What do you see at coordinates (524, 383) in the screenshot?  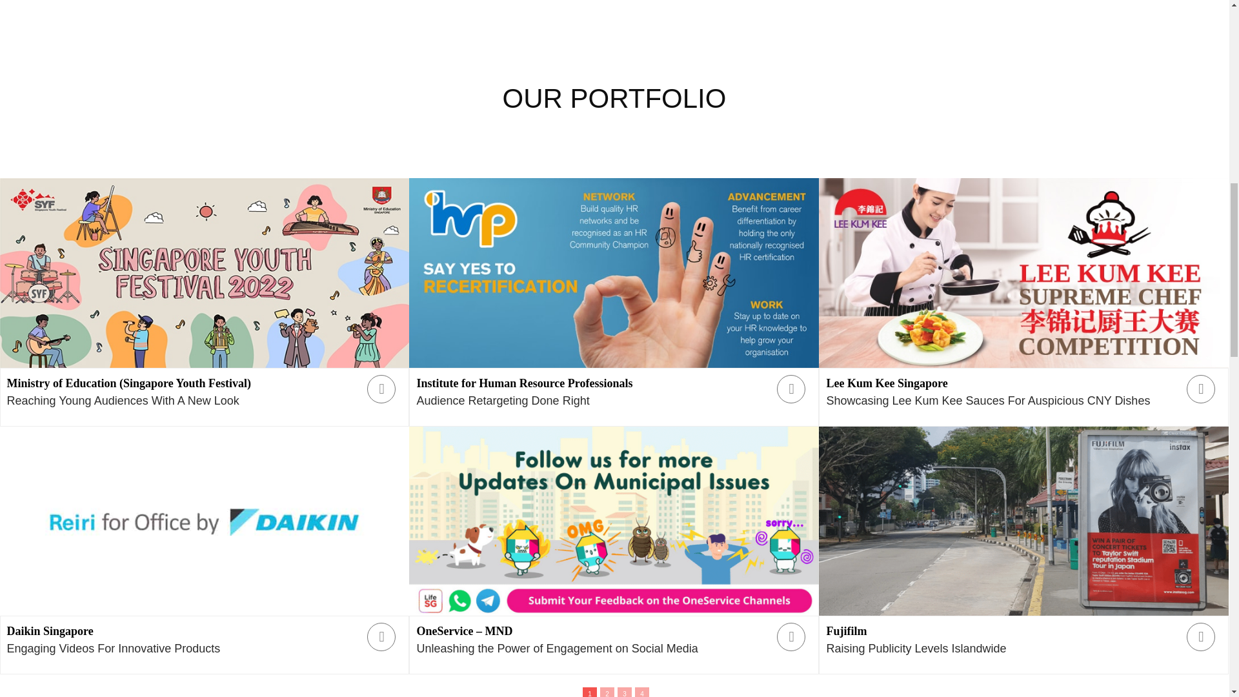 I see `Institute for Human Resource Professionals` at bounding box center [524, 383].